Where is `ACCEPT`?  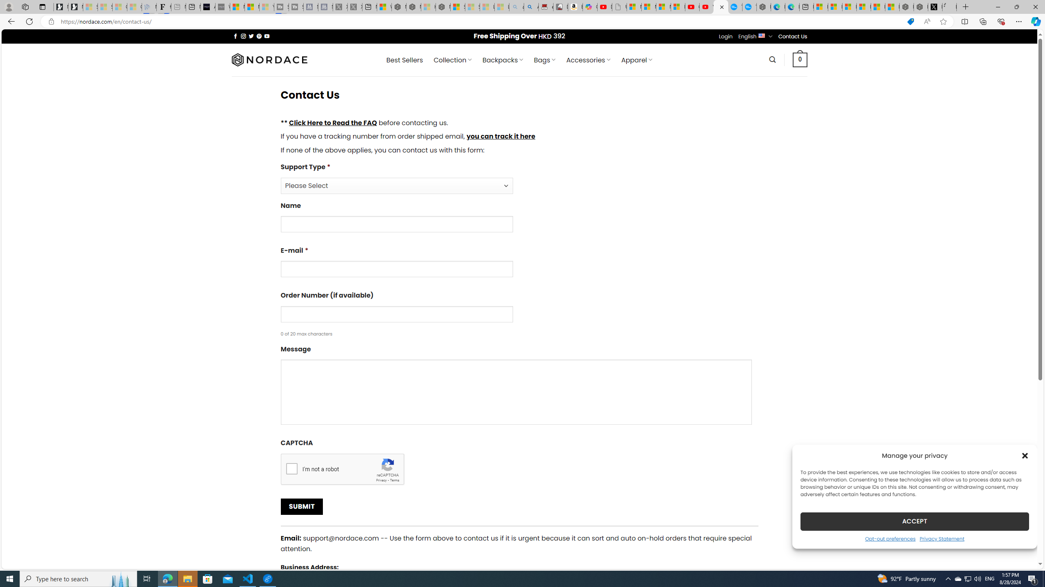
ACCEPT is located at coordinates (914, 521).